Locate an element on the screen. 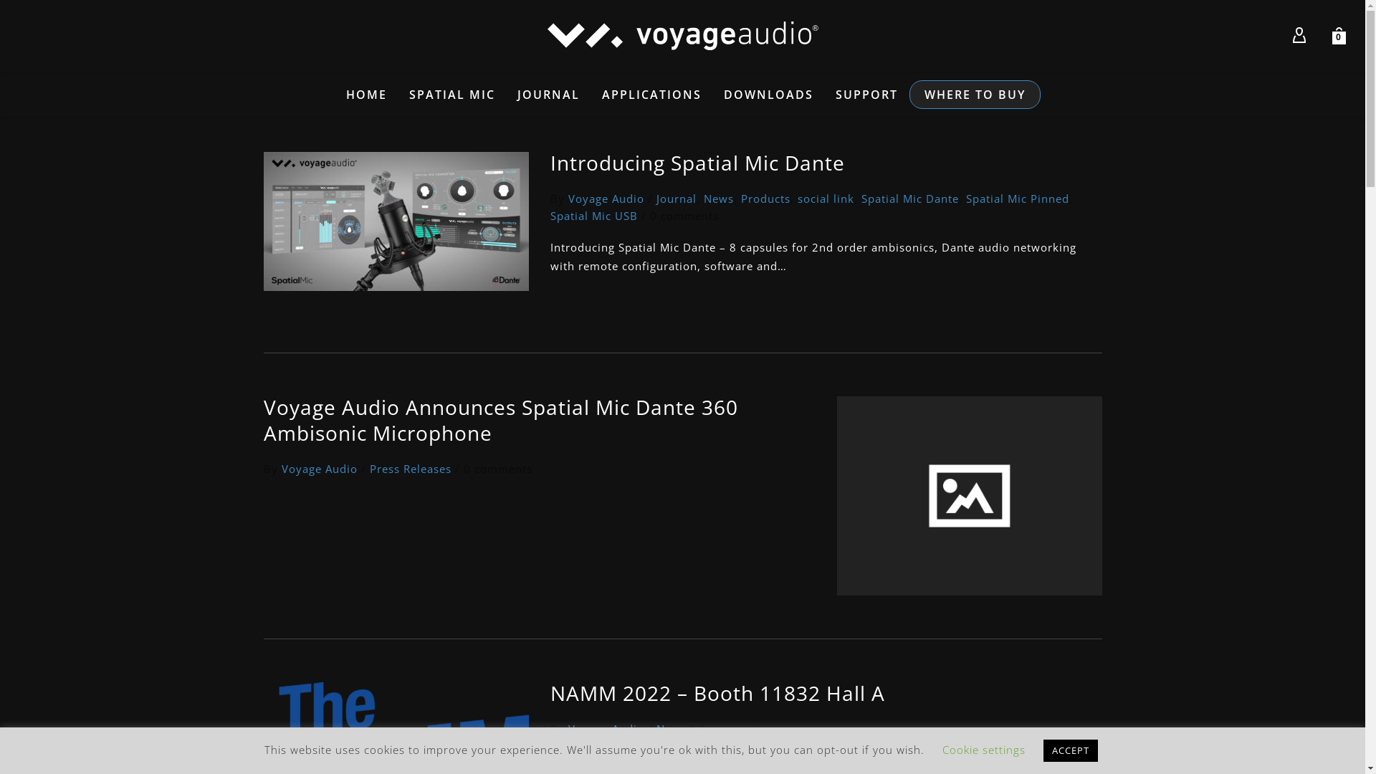 The width and height of the screenshot is (1376, 774). News is located at coordinates (672, 728).